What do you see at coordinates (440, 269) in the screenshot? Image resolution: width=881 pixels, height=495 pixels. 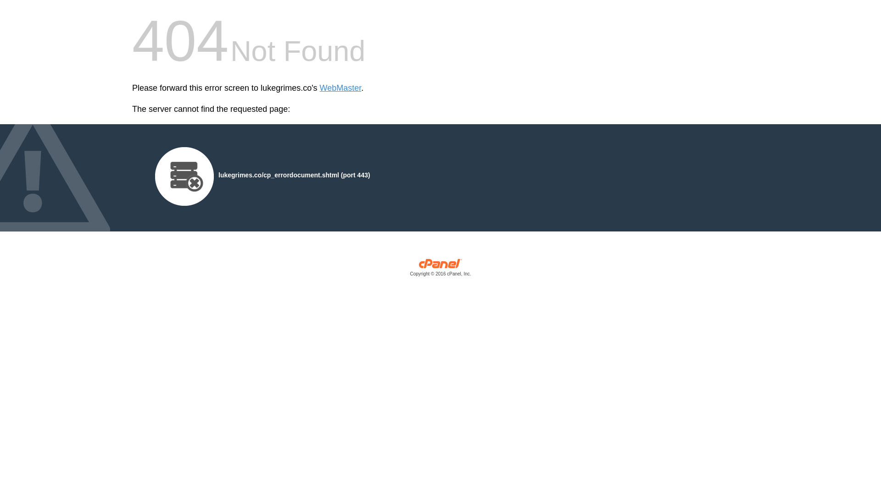 I see `cPanel, Inc.` at bounding box center [440, 269].